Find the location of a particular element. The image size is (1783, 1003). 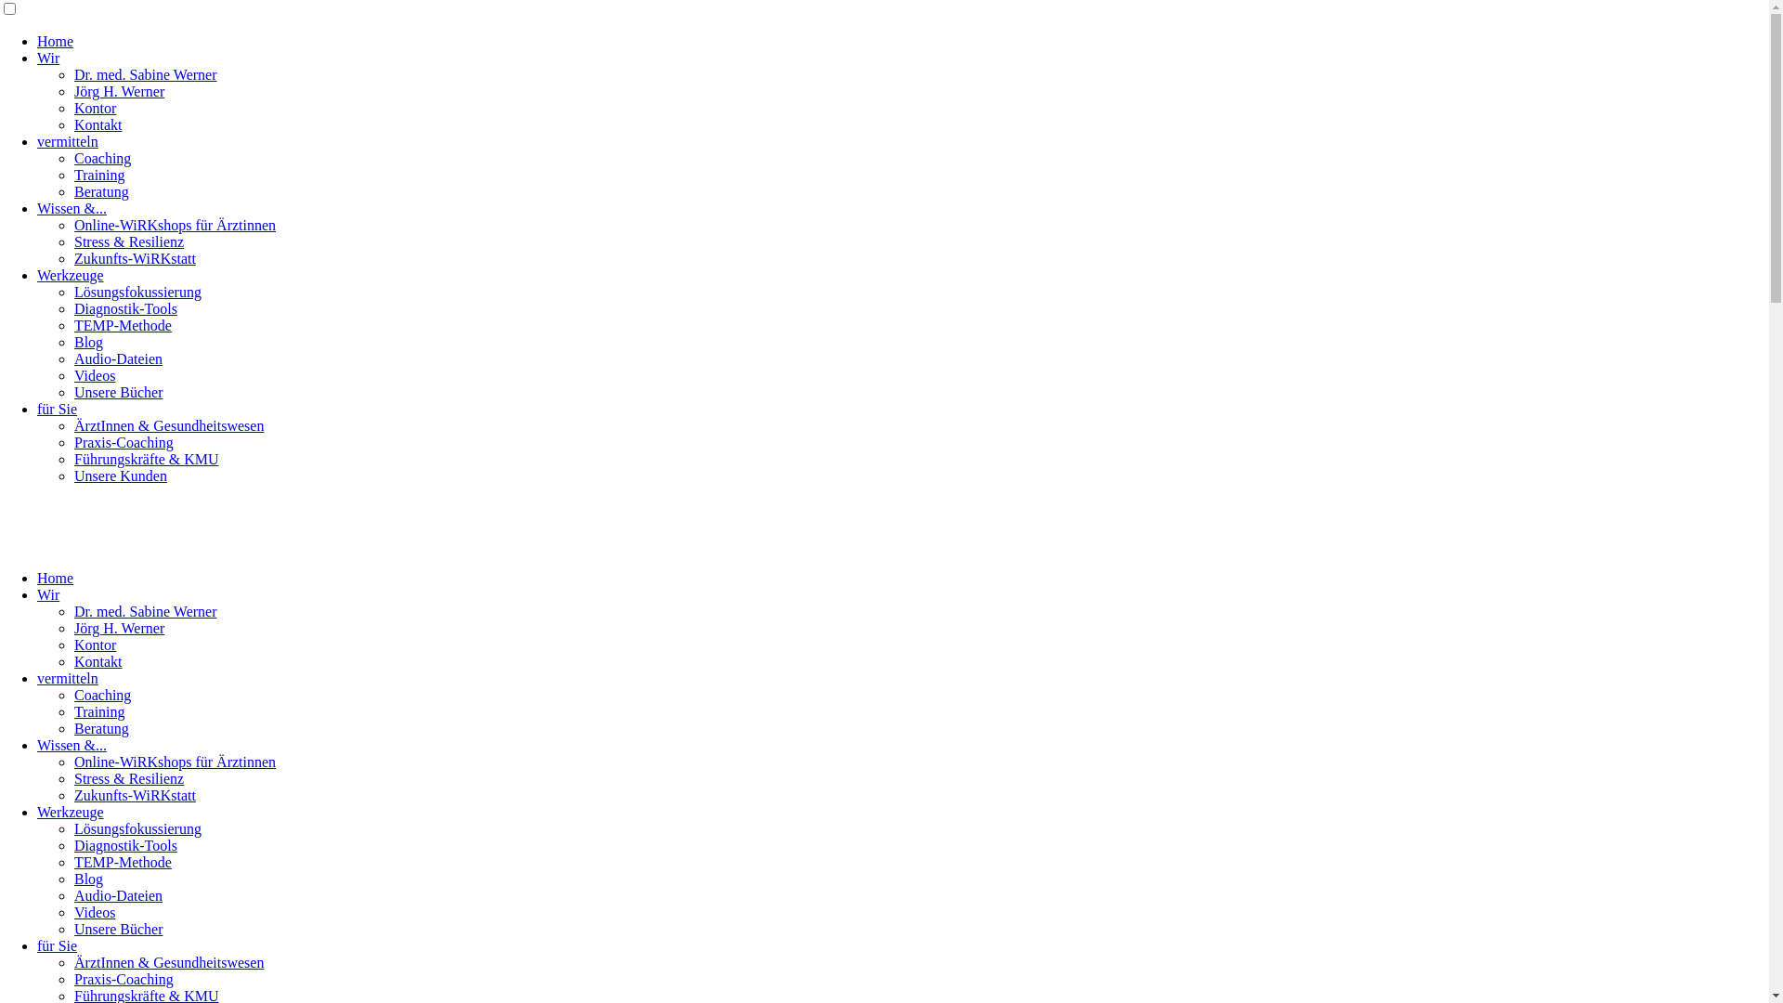

Coaching is located at coordinates (102, 695).